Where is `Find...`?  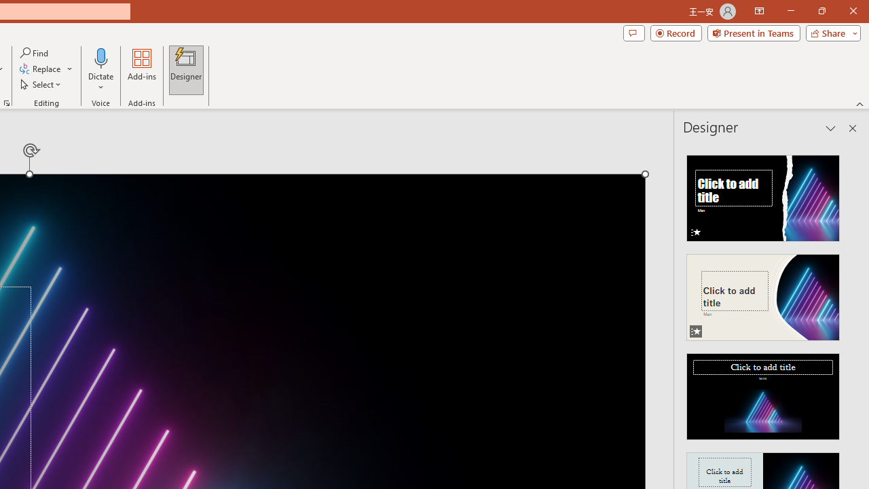 Find... is located at coordinates (35, 53).